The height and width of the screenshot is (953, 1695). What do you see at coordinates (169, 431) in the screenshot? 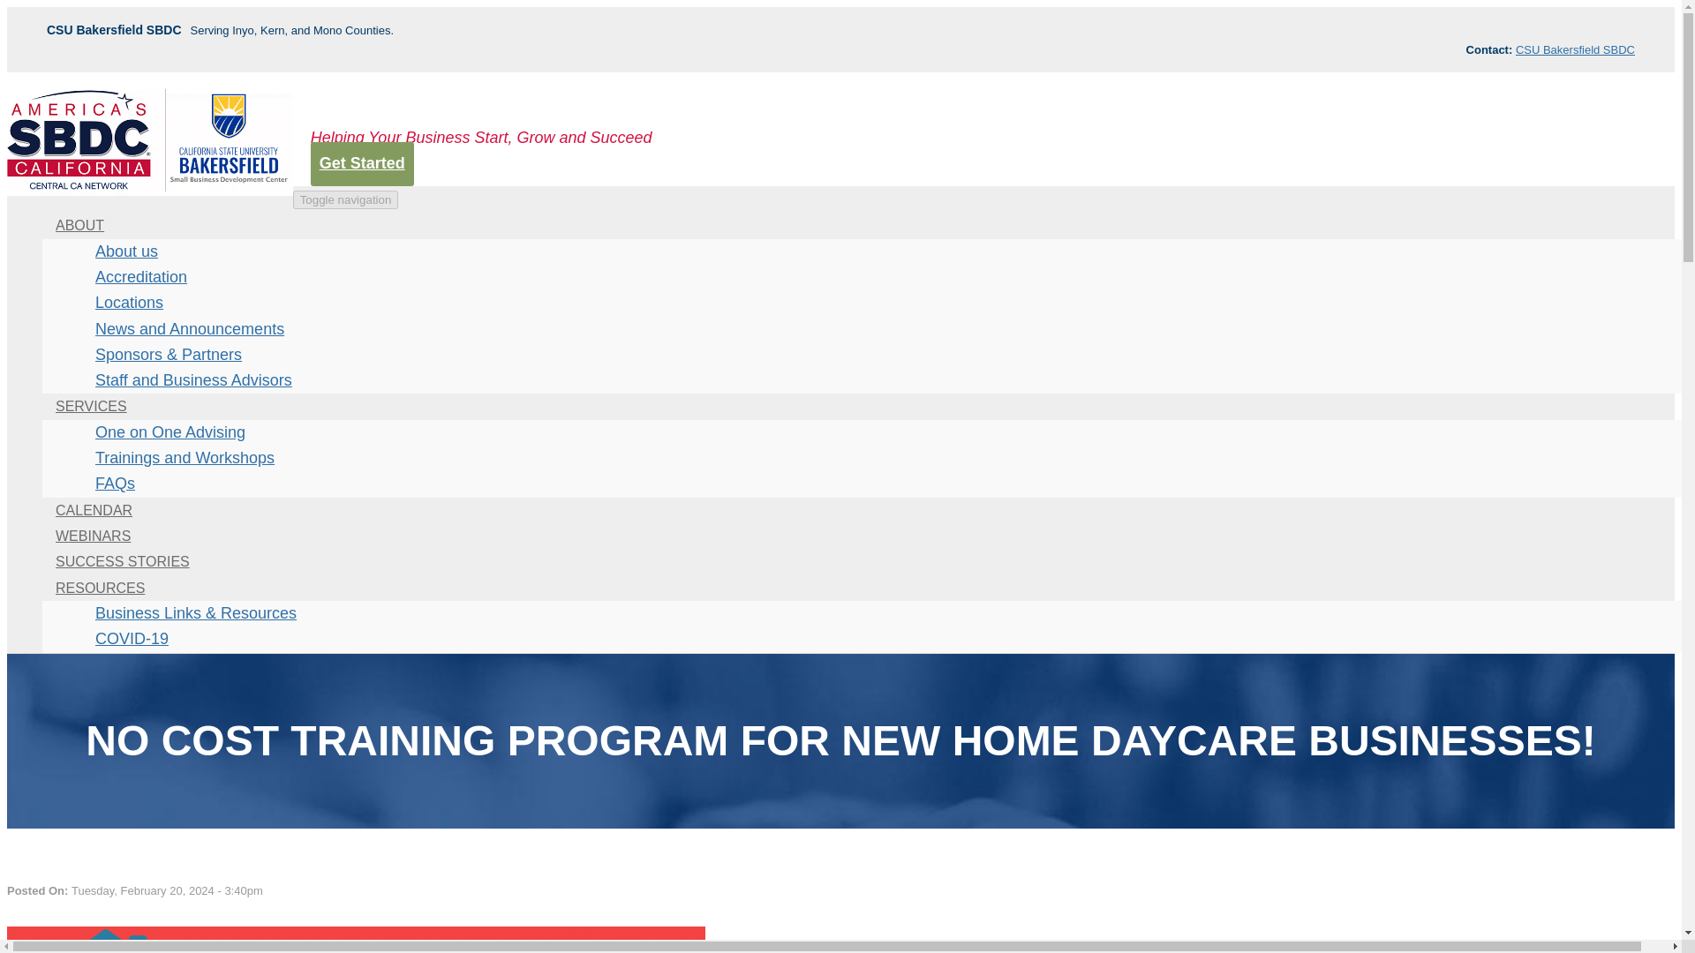
I see `One on One Advising` at bounding box center [169, 431].